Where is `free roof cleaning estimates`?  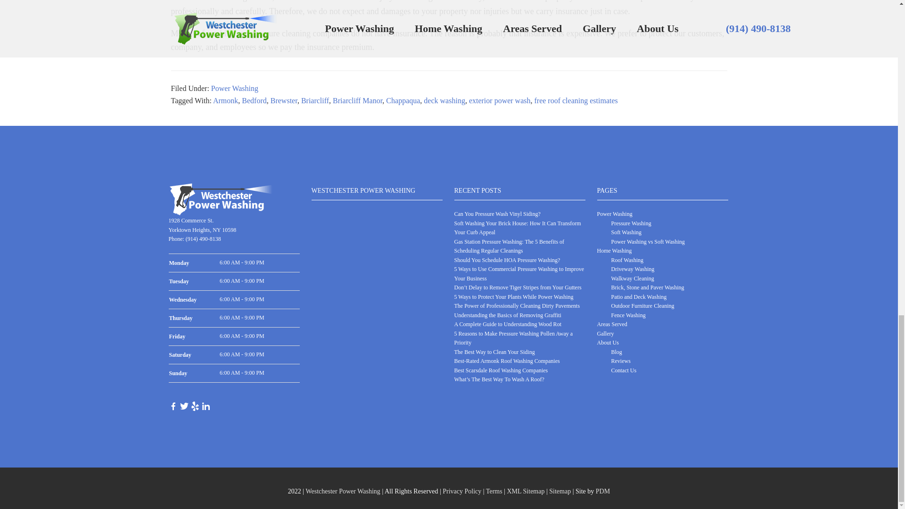 free roof cleaning estimates is located at coordinates (576, 101).